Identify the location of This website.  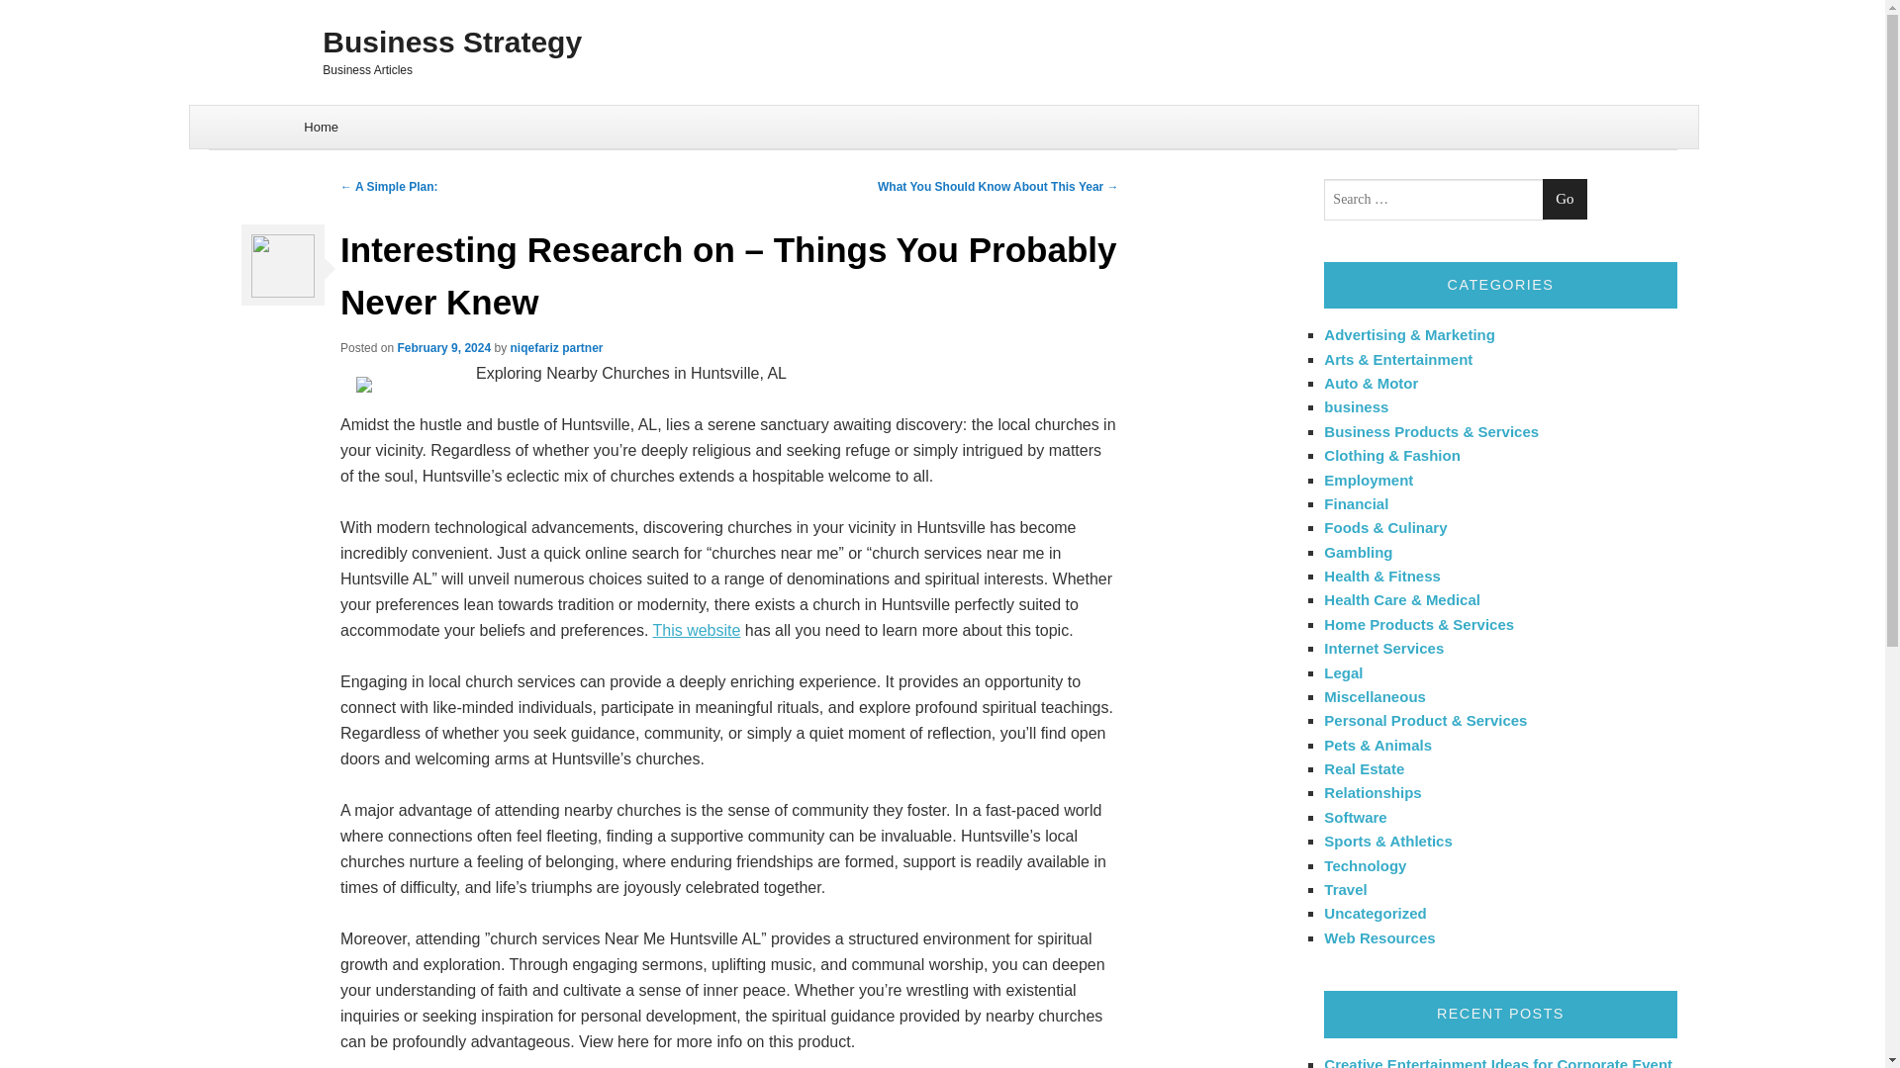
(696, 629).